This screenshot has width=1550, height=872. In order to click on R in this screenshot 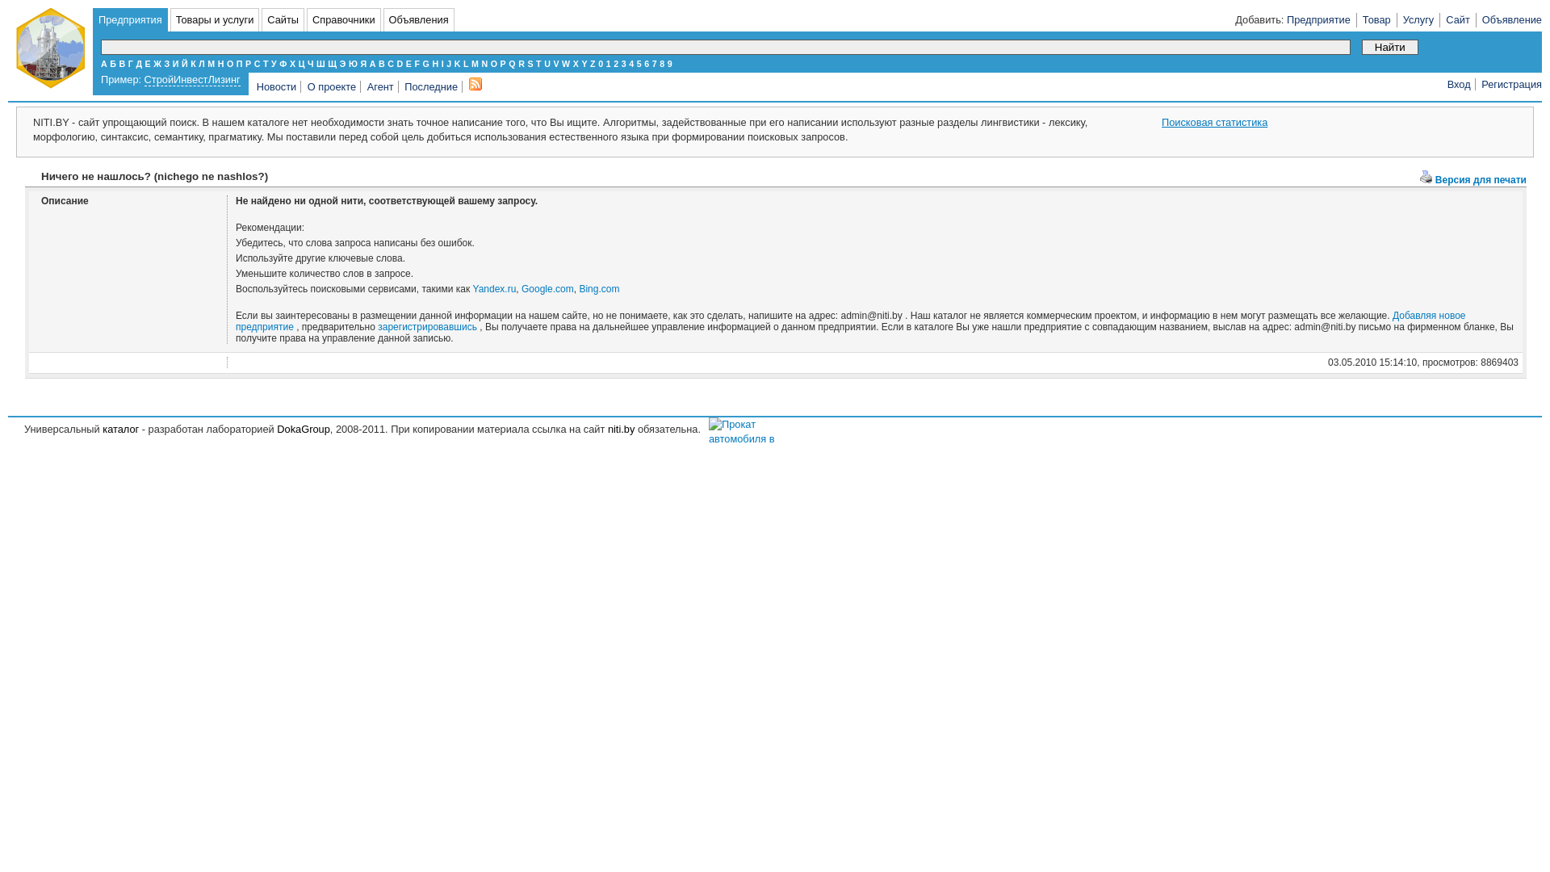, I will do `click(522, 64)`.